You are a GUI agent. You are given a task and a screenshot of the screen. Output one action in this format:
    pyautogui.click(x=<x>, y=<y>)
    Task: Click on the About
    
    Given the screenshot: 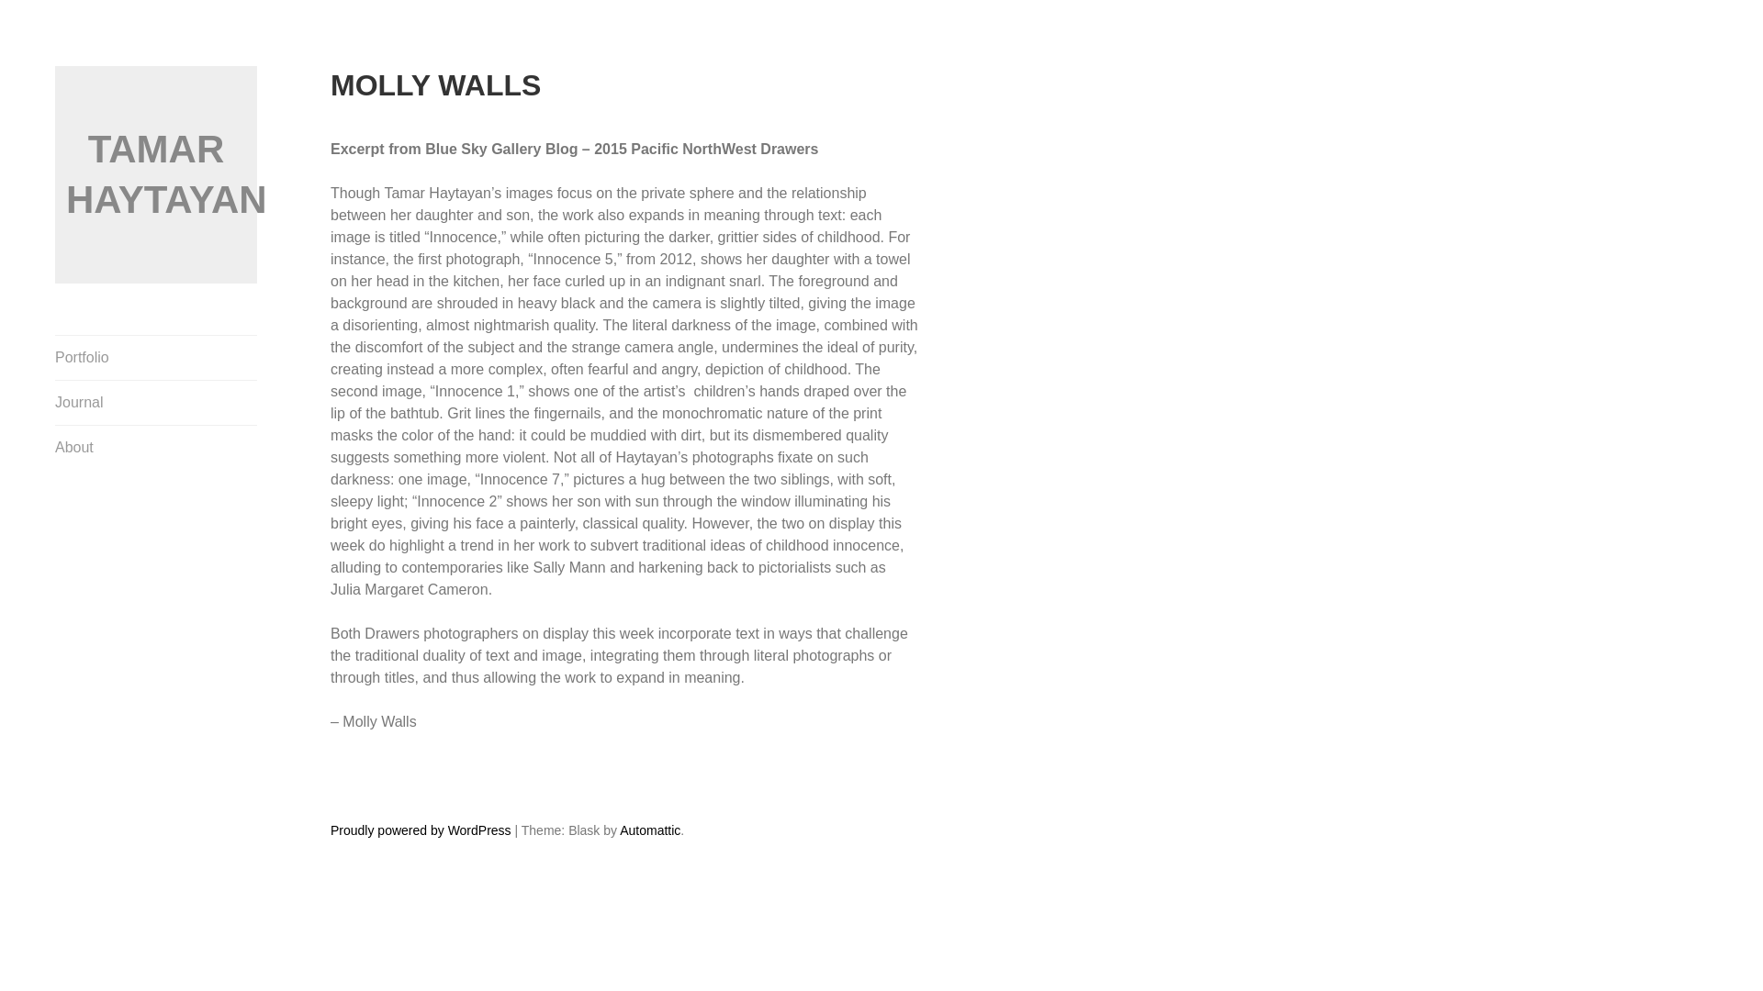 What is the action you would take?
    pyautogui.click(x=156, y=448)
    